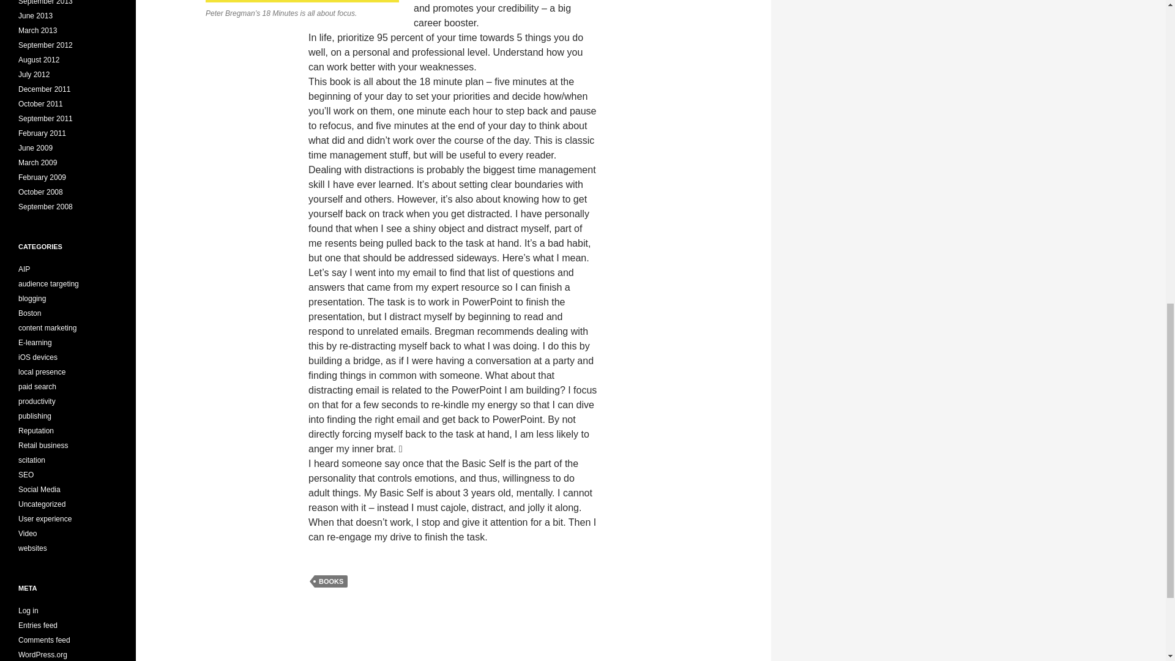 Image resolution: width=1175 pixels, height=661 pixels. Describe the element at coordinates (39, 59) in the screenshot. I see `August 2012` at that location.